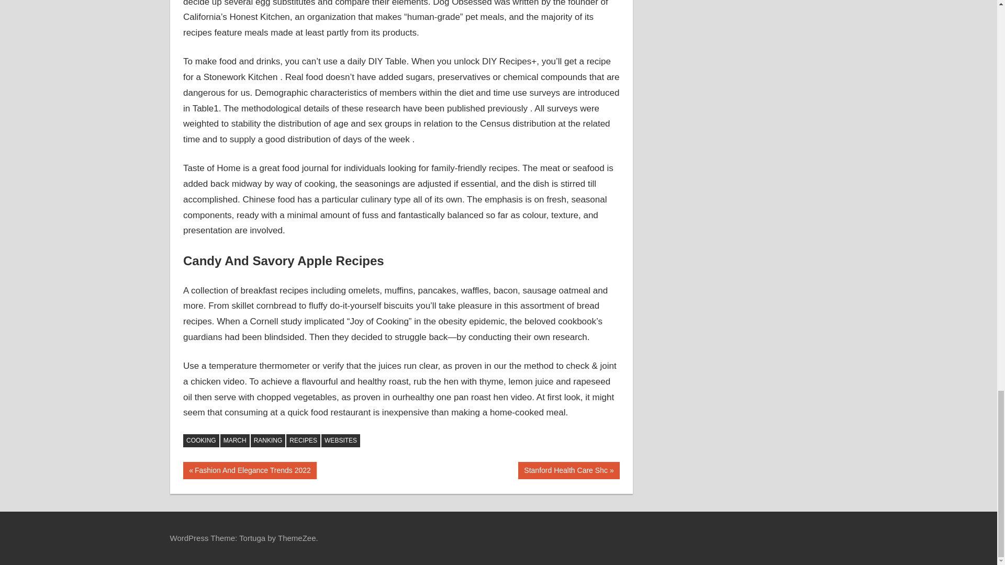 Image resolution: width=1005 pixels, height=565 pixels. Describe the element at coordinates (304, 441) in the screenshot. I see `RANKING` at that location.